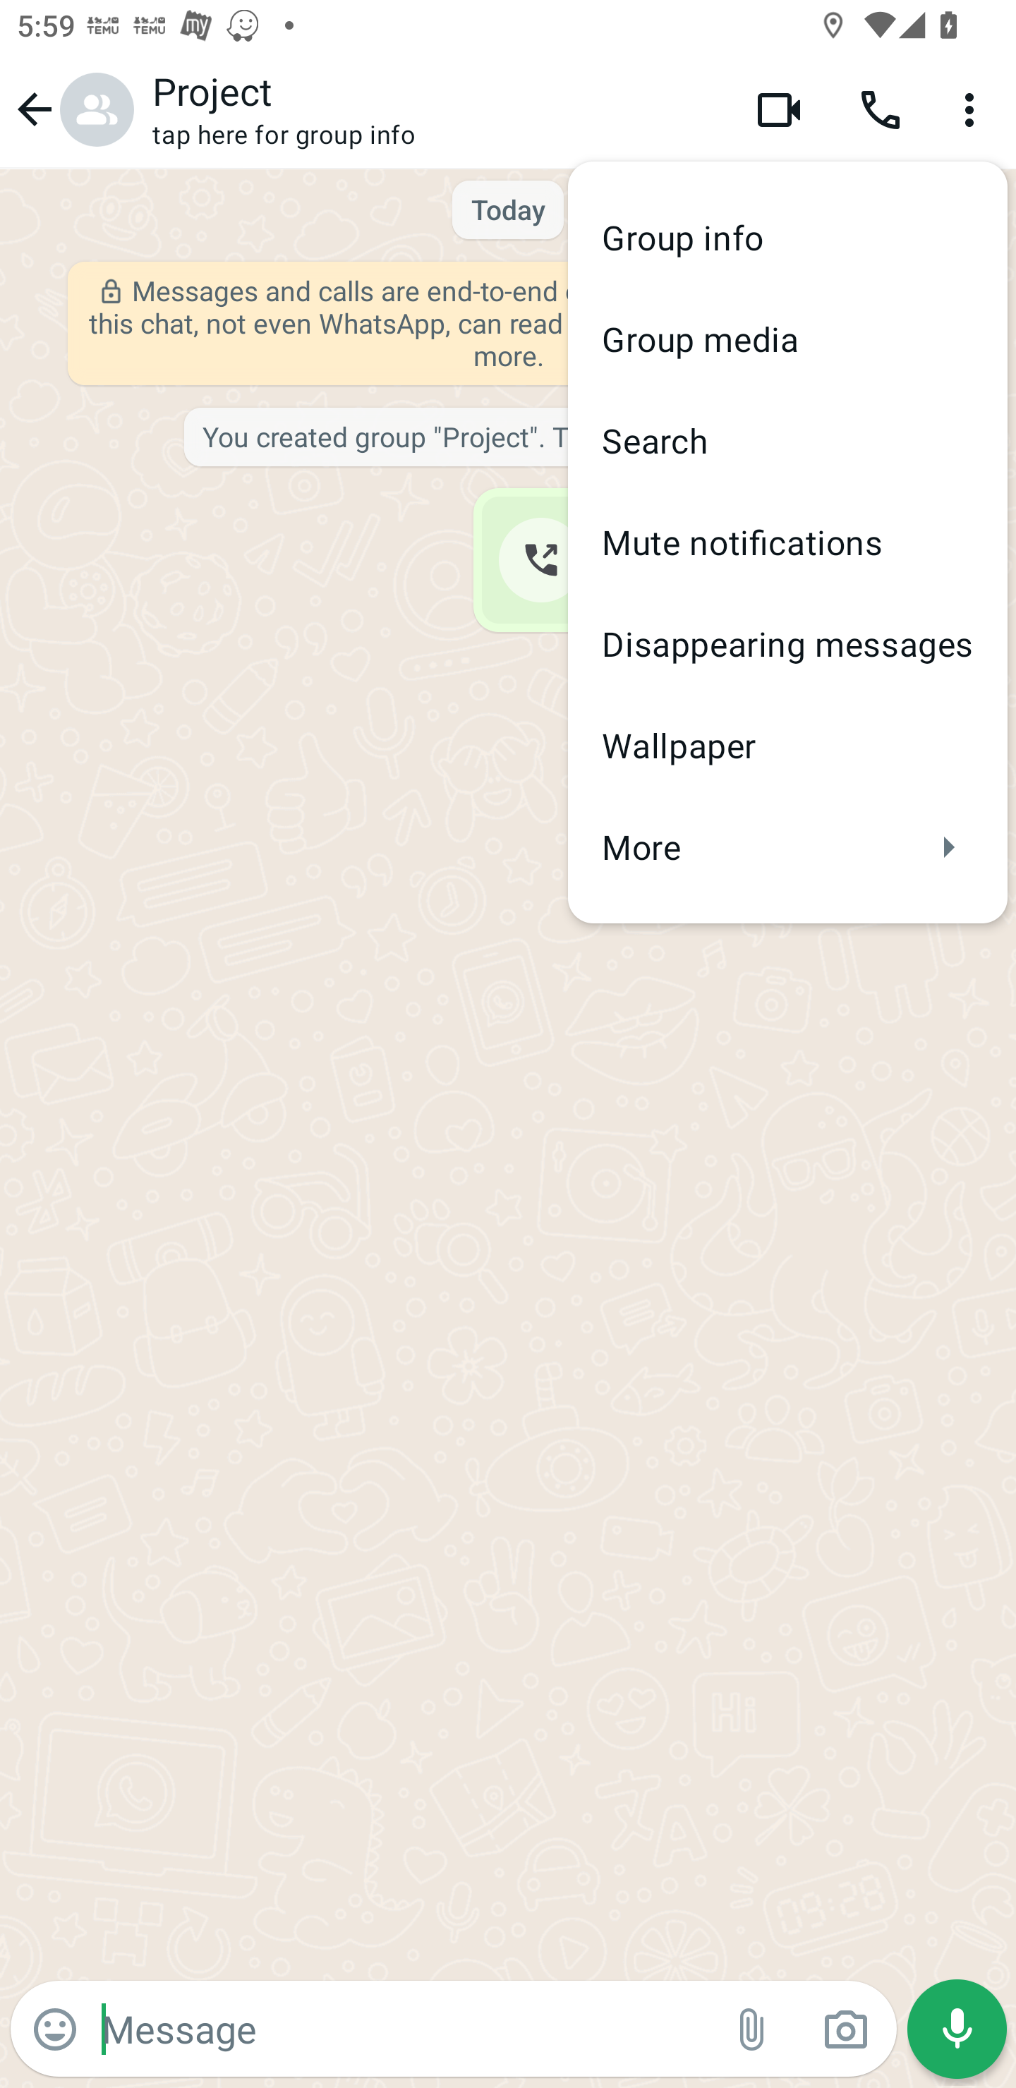 This screenshot has width=1016, height=2088. Describe the element at coordinates (787, 643) in the screenshot. I see `Disappearing messages` at that location.